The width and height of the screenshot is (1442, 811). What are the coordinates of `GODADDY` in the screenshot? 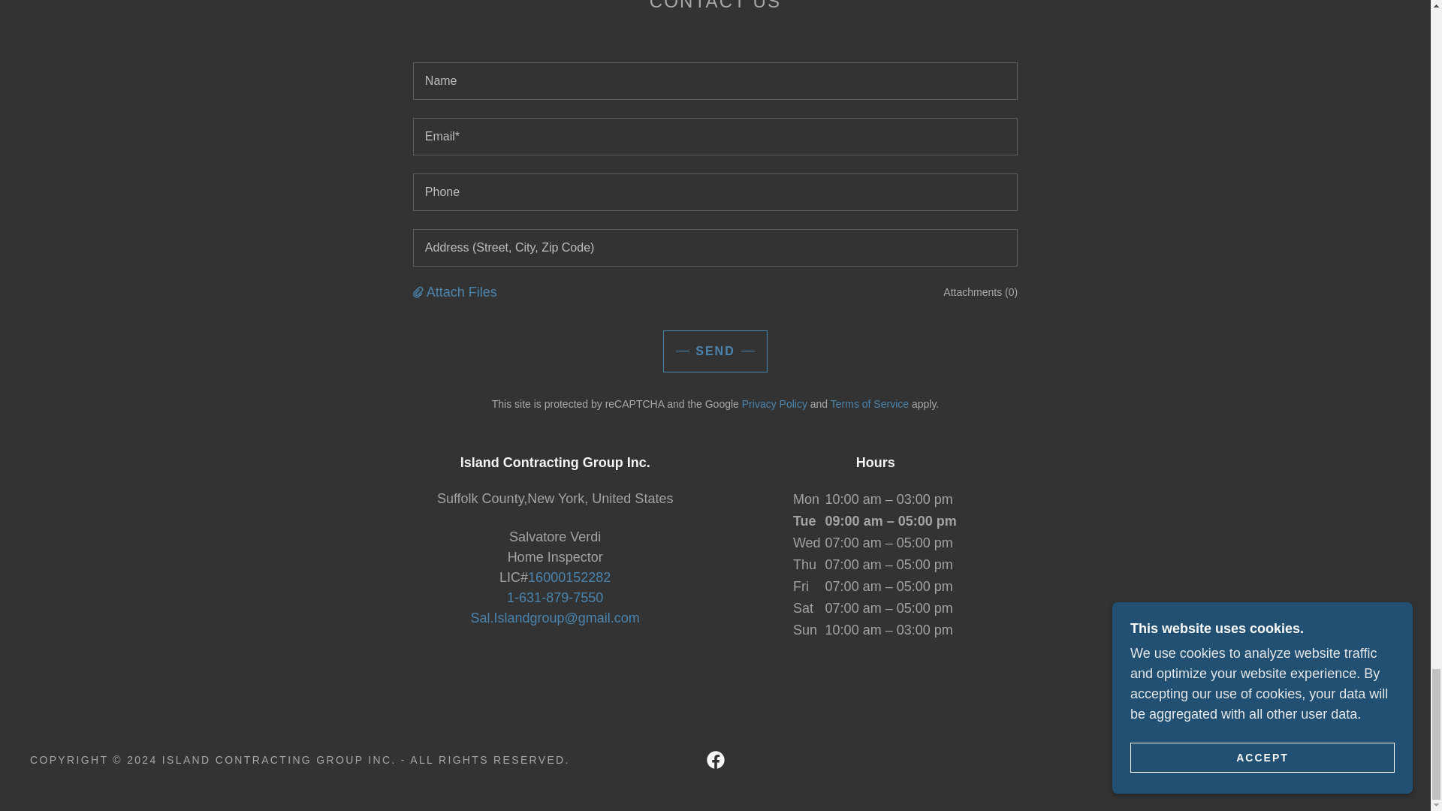 It's located at (1367, 760).